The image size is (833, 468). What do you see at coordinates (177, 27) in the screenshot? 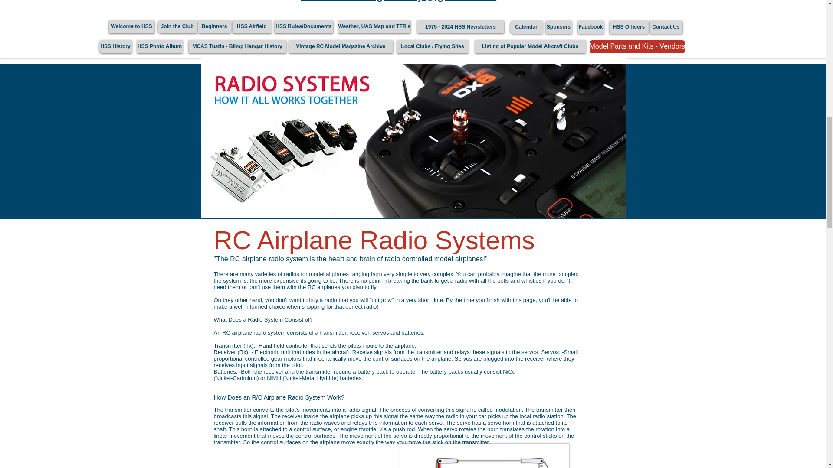
I see `Join the Club` at bounding box center [177, 27].